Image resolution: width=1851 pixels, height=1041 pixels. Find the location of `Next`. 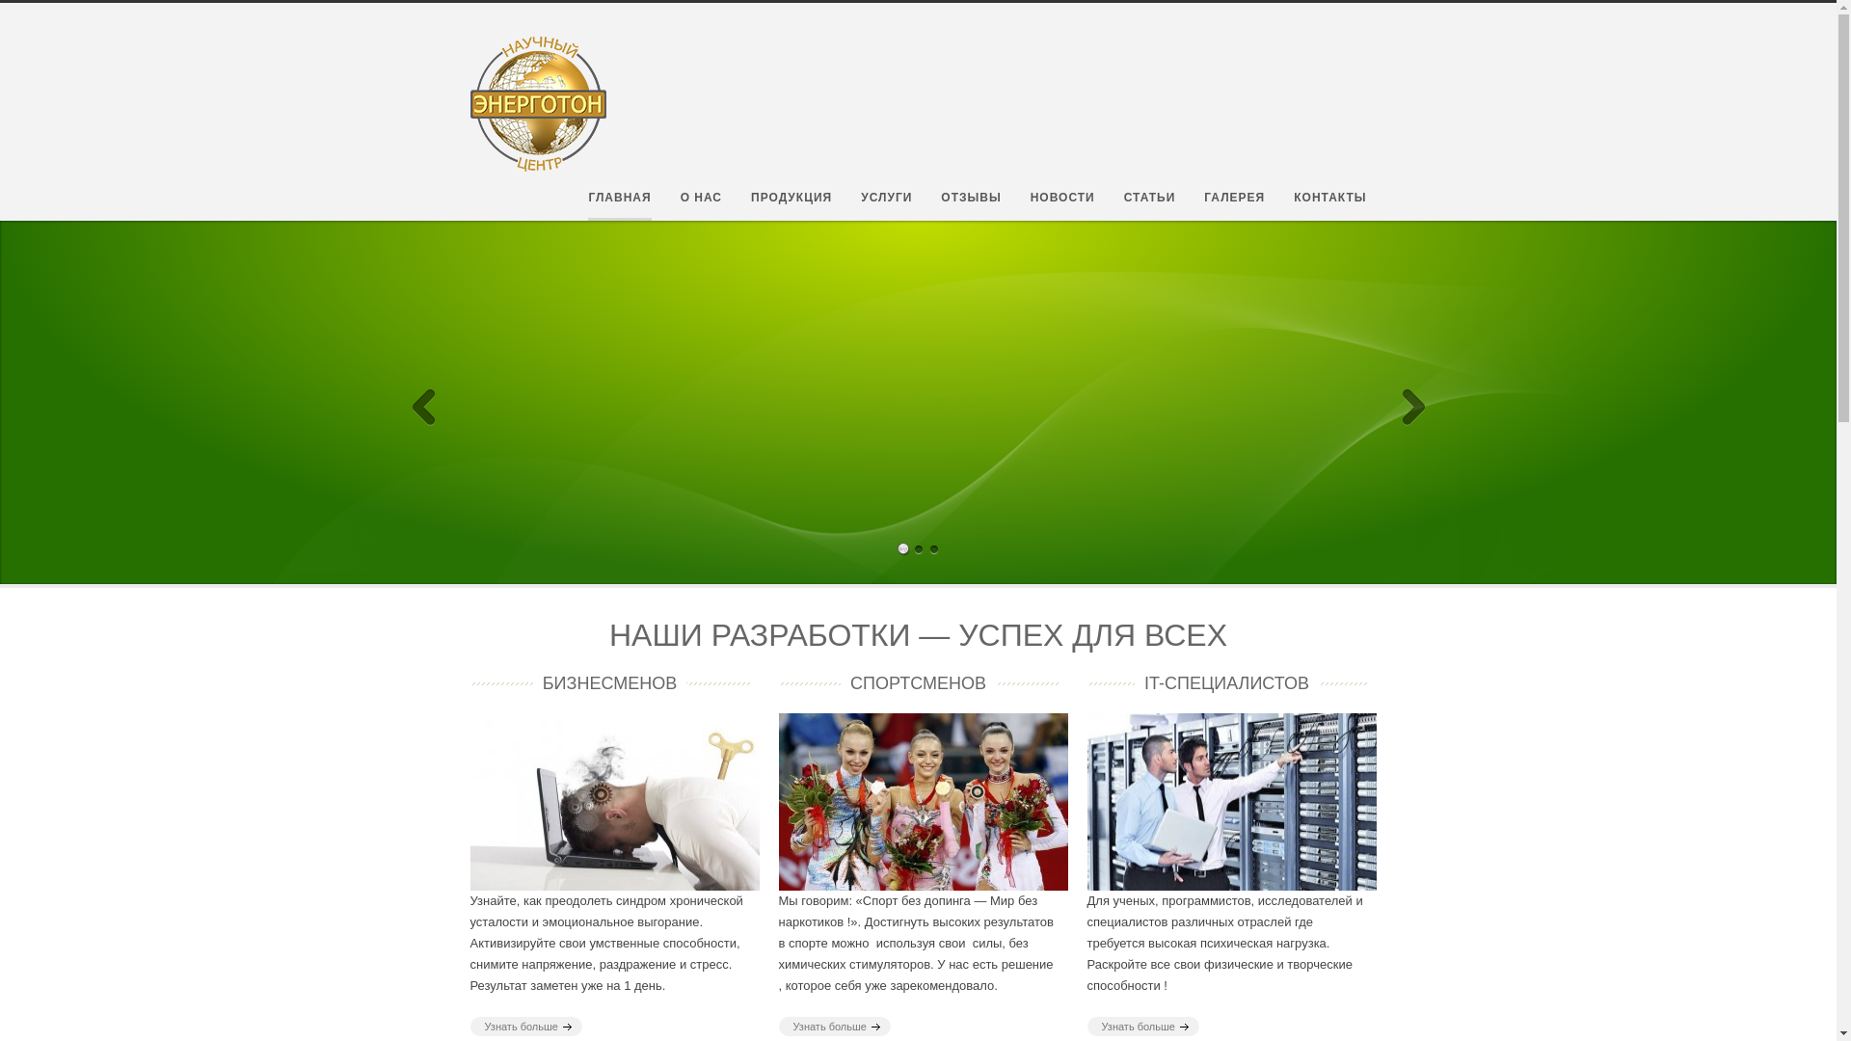

Next is located at coordinates (1413, 386).